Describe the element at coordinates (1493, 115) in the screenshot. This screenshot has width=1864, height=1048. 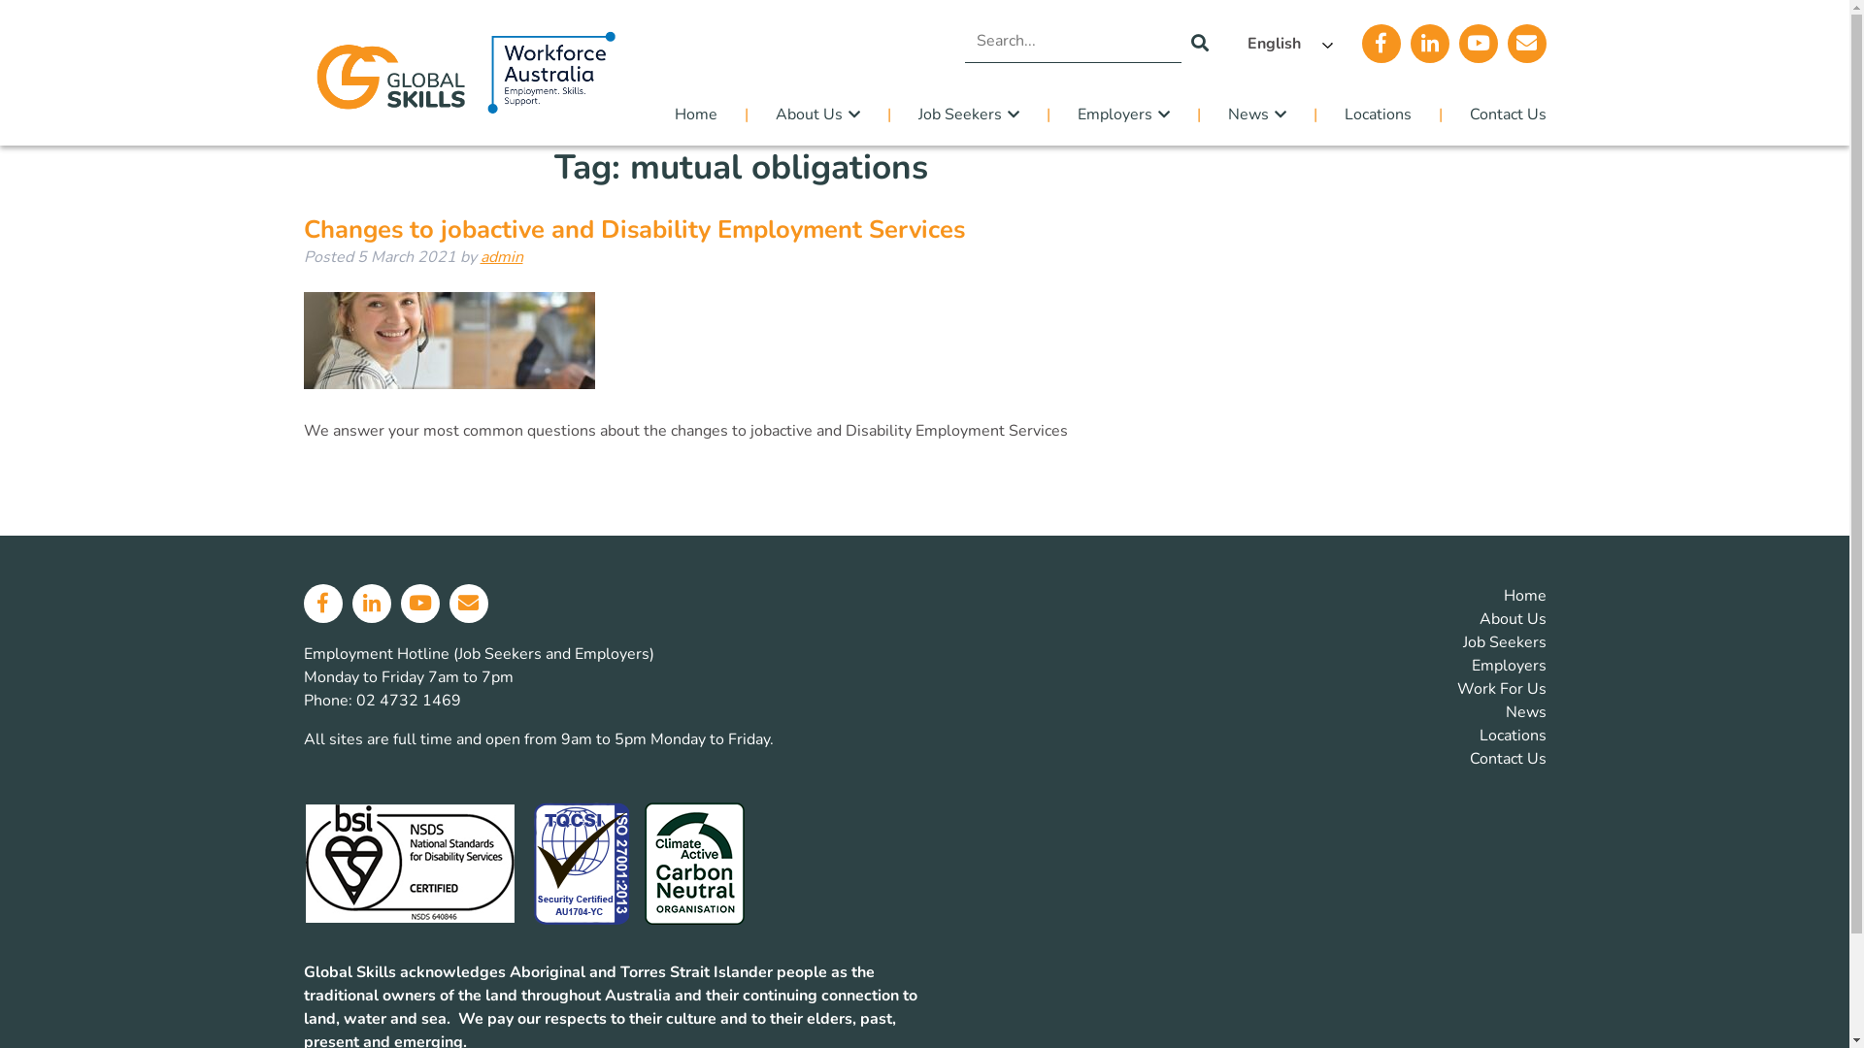
I see `Contact Us` at that location.